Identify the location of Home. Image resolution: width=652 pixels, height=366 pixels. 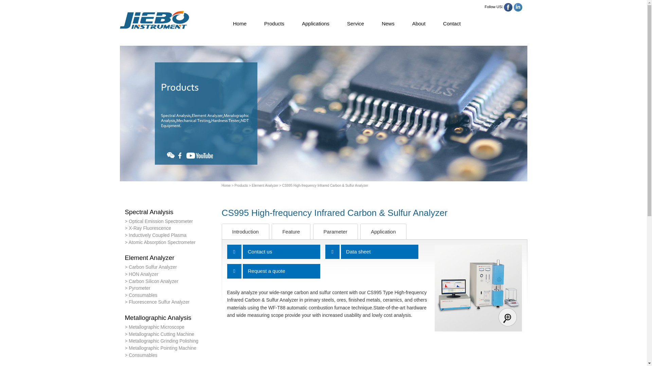
(226, 186).